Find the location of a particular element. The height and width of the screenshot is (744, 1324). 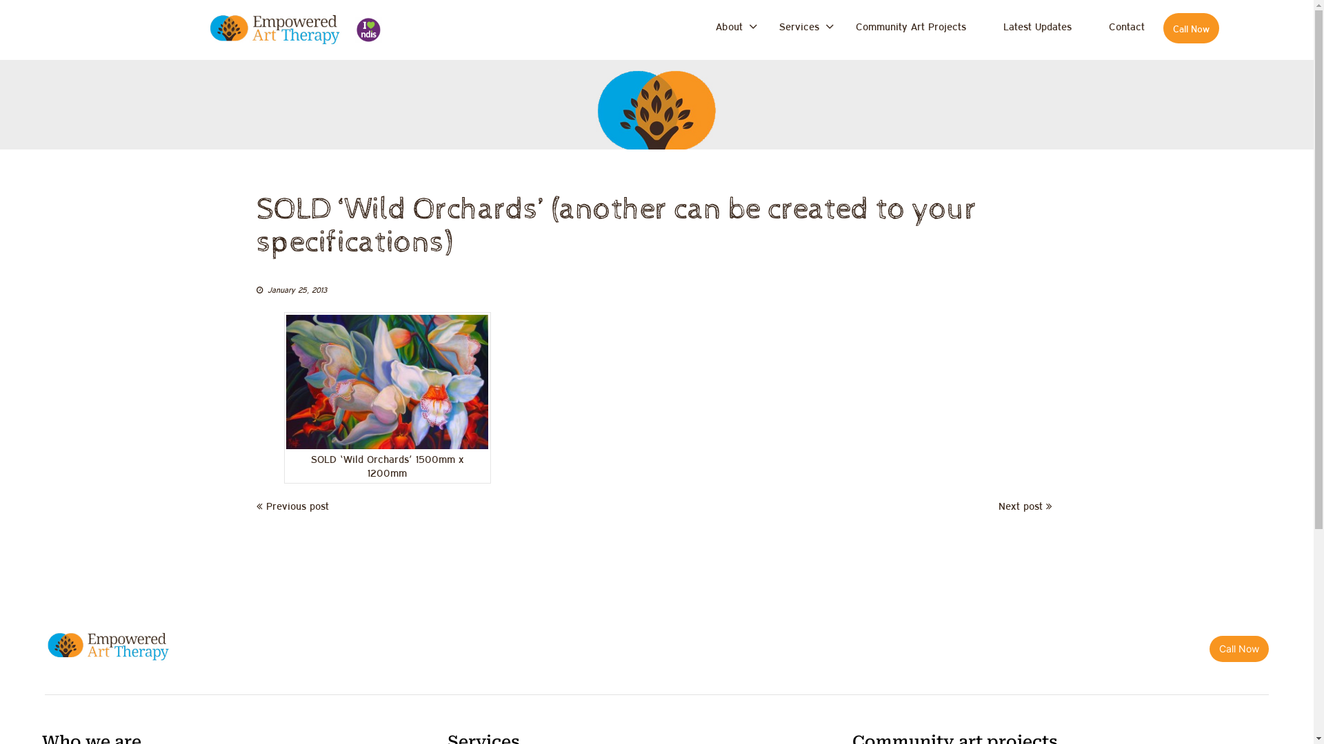

Latest Updates is located at coordinates (1037, 26).